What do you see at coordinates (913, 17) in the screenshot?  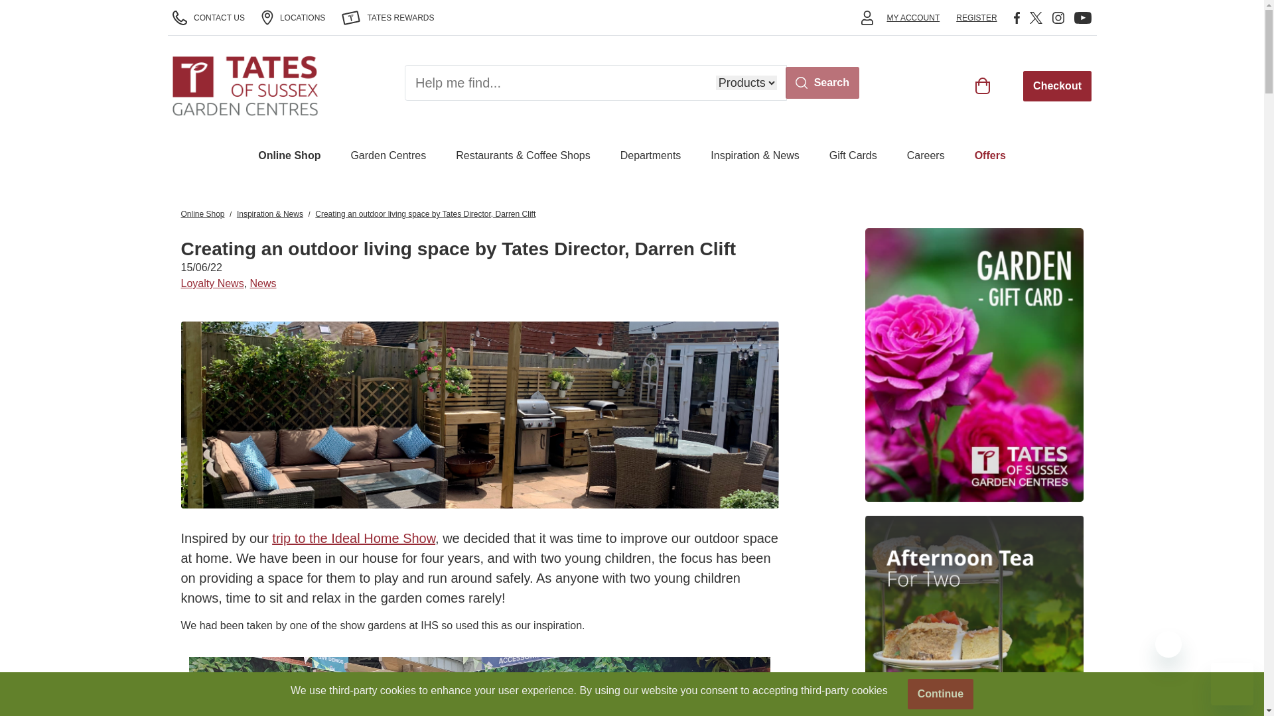 I see `MY ACCOUNT` at bounding box center [913, 17].